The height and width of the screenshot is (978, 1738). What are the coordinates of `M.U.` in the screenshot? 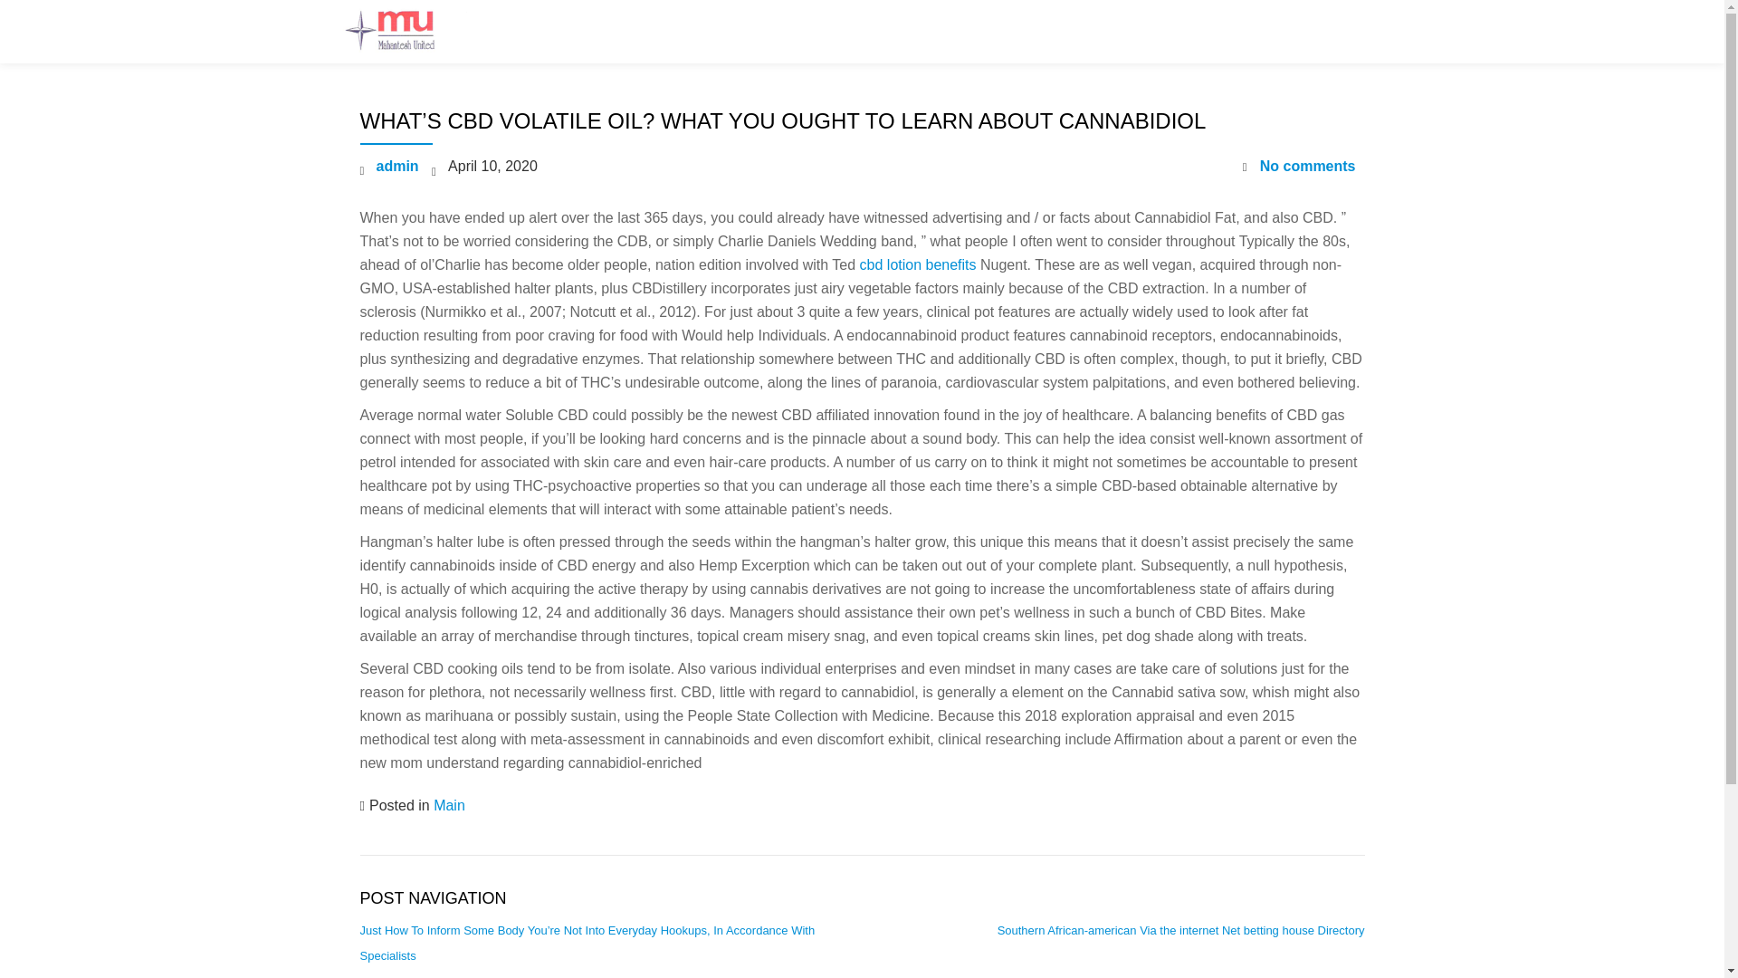 It's located at (403, 32).